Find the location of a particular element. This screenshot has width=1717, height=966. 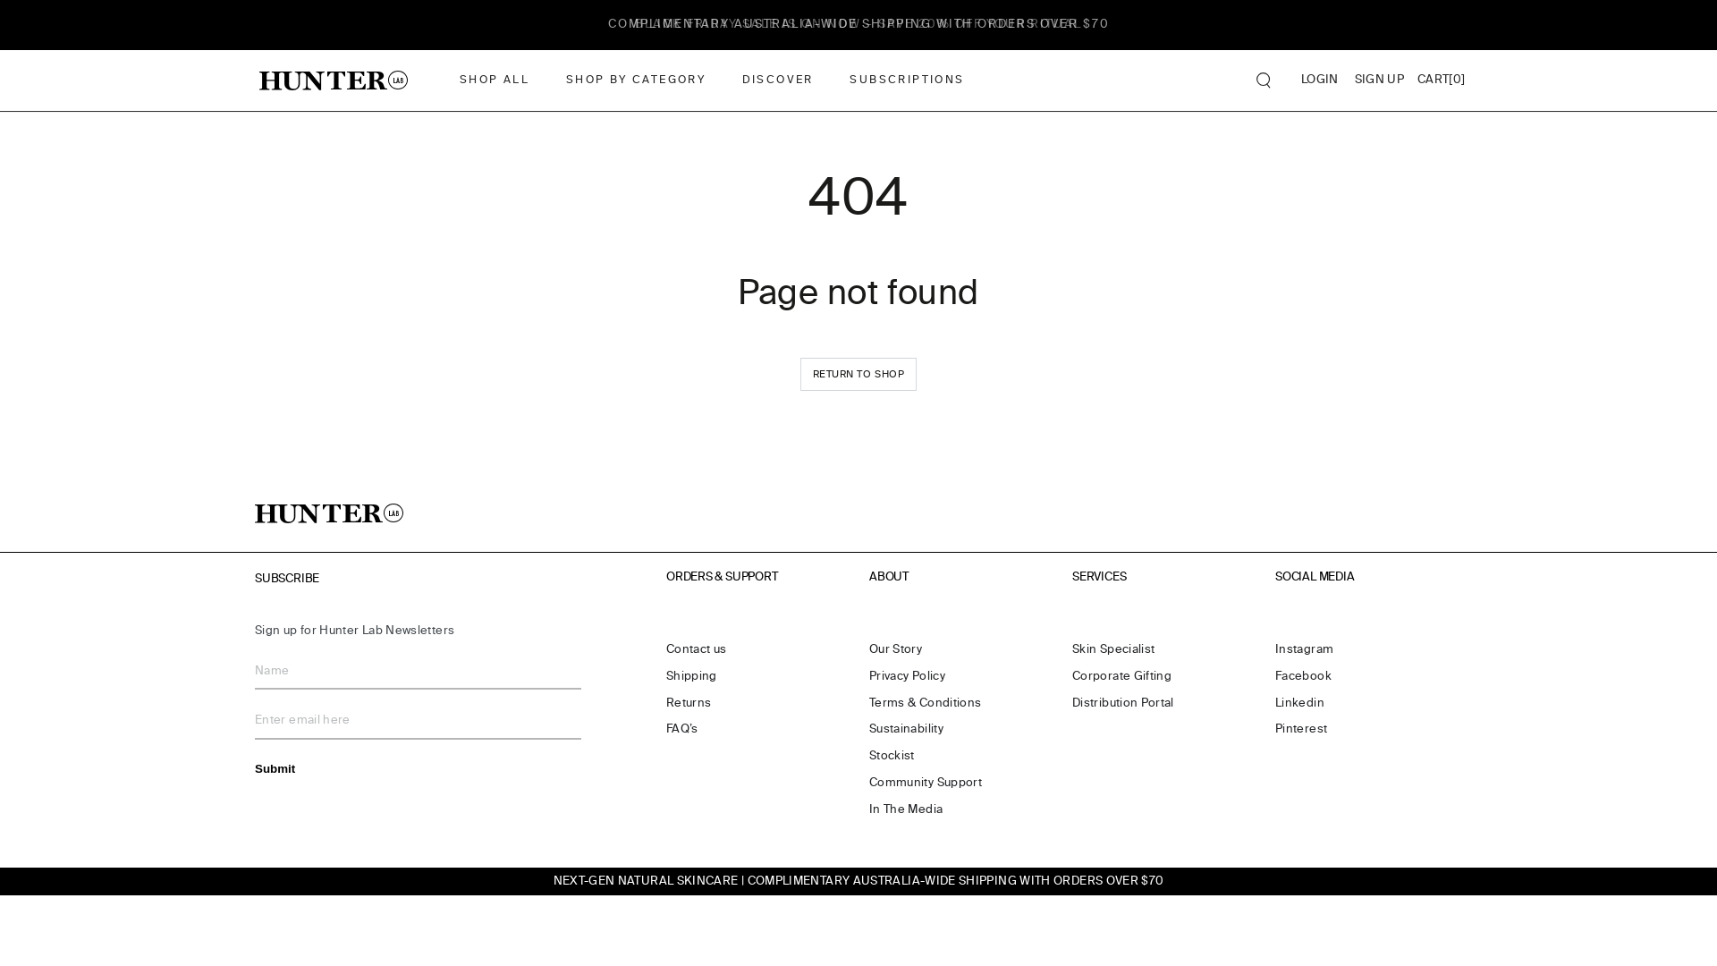

RETURN TO SHOP is located at coordinates (858, 374).